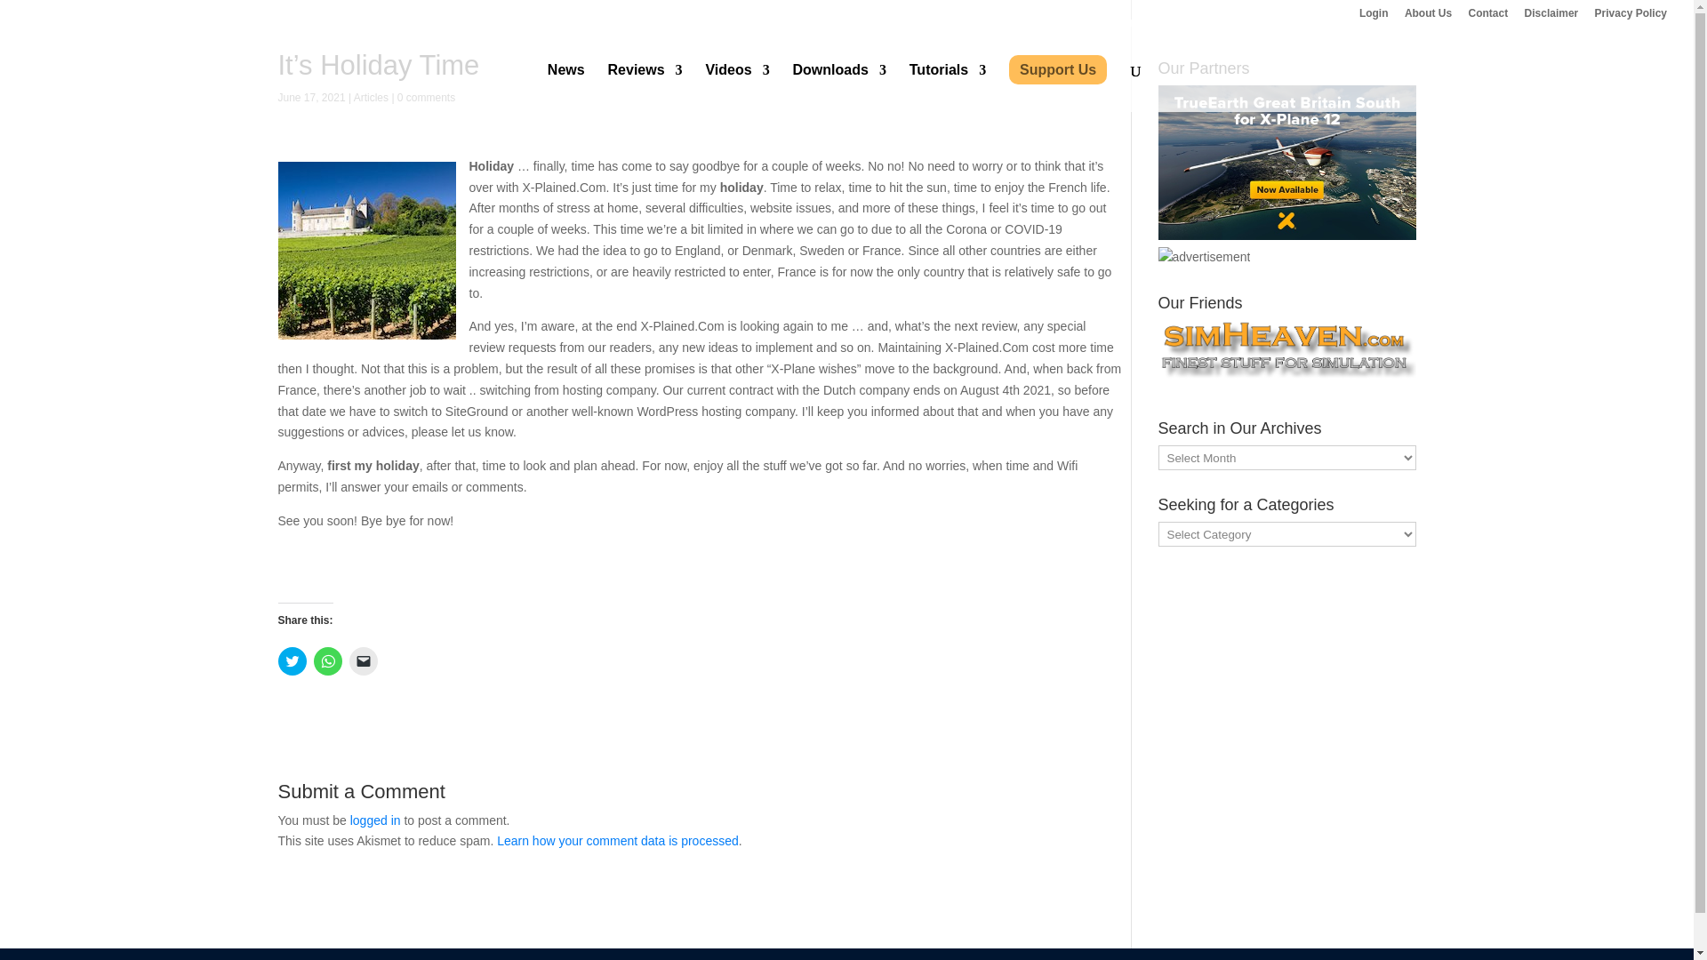 This screenshot has width=1707, height=960. Describe the element at coordinates (645, 88) in the screenshot. I see `Reviews` at that location.